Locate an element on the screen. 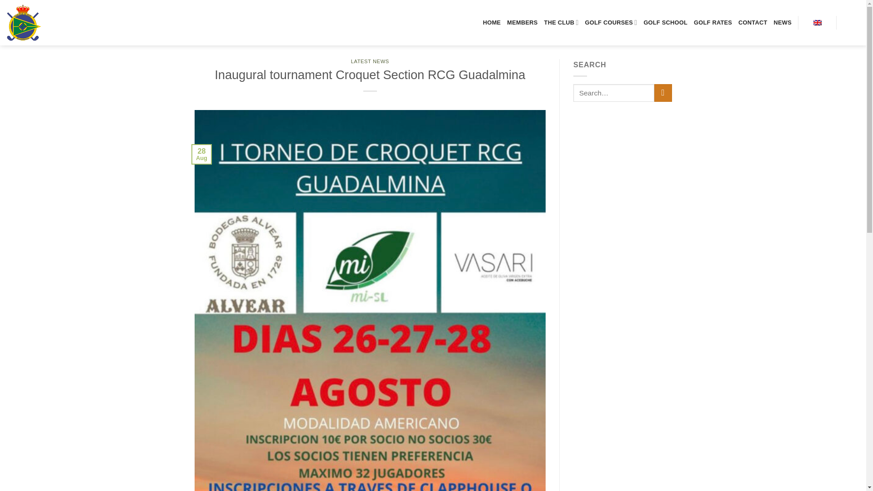 The image size is (873, 491). CONTACT is located at coordinates (753, 23).